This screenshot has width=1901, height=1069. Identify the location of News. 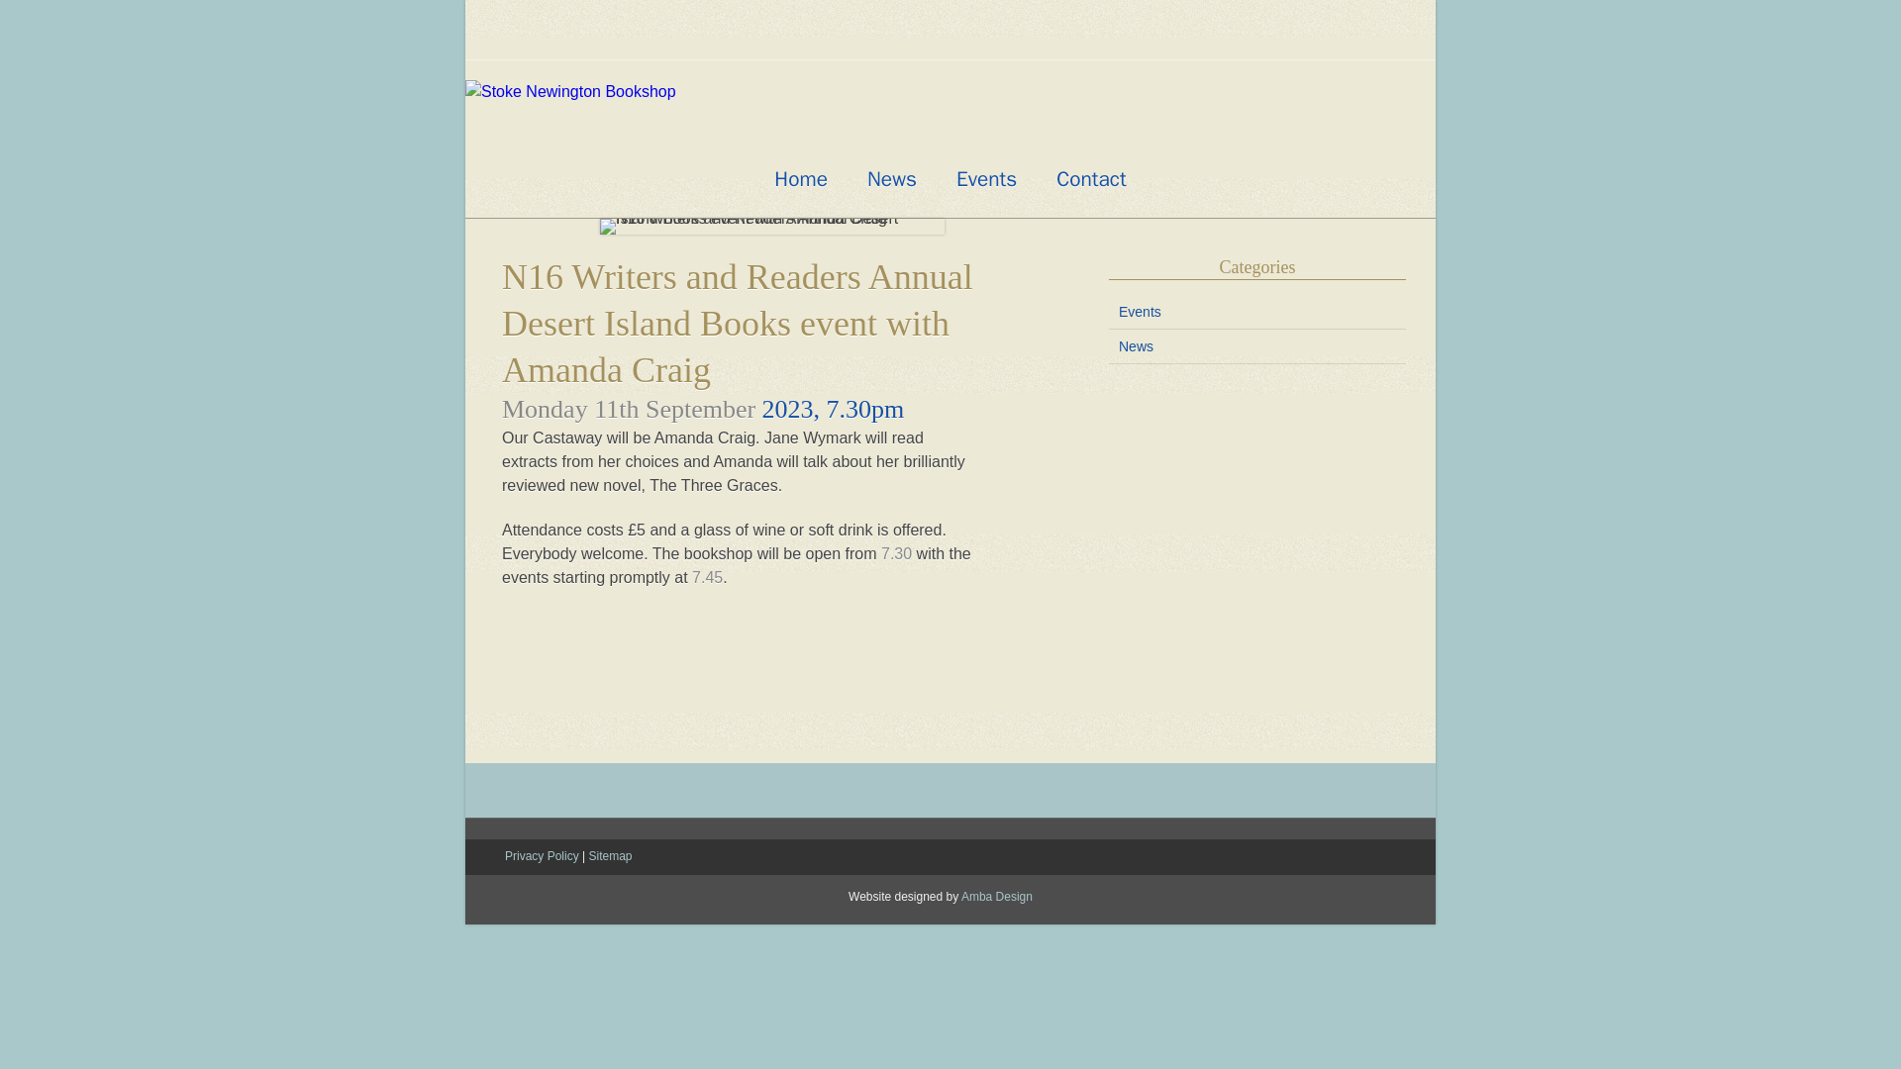
(1257, 349).